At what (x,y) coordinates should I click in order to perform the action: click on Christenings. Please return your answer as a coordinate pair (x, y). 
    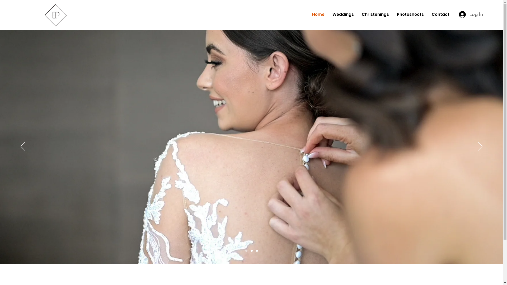
    Looking at the image, I should click on (375, 15).